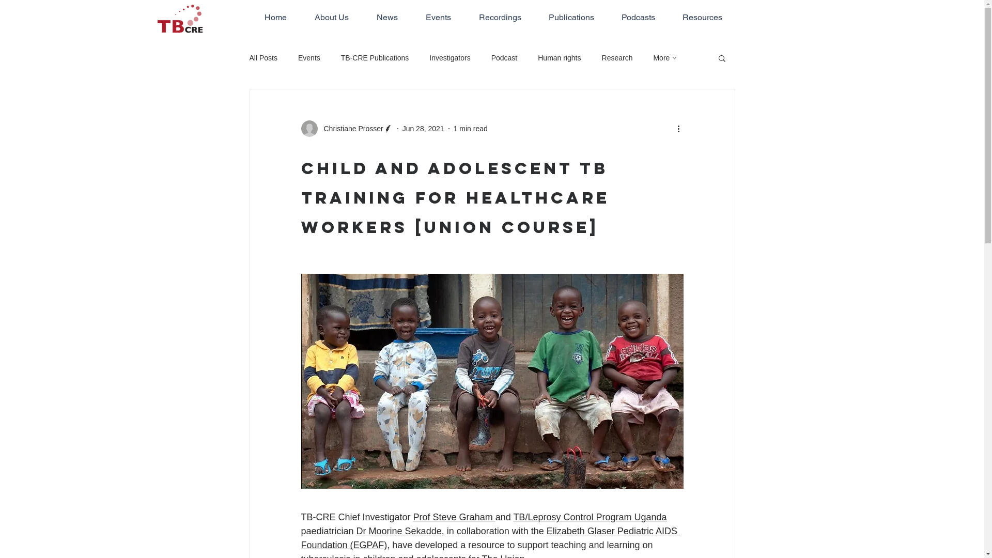  Describe the element at coordinates (571, 18) in the screenshot. I see `Publications` at that location.